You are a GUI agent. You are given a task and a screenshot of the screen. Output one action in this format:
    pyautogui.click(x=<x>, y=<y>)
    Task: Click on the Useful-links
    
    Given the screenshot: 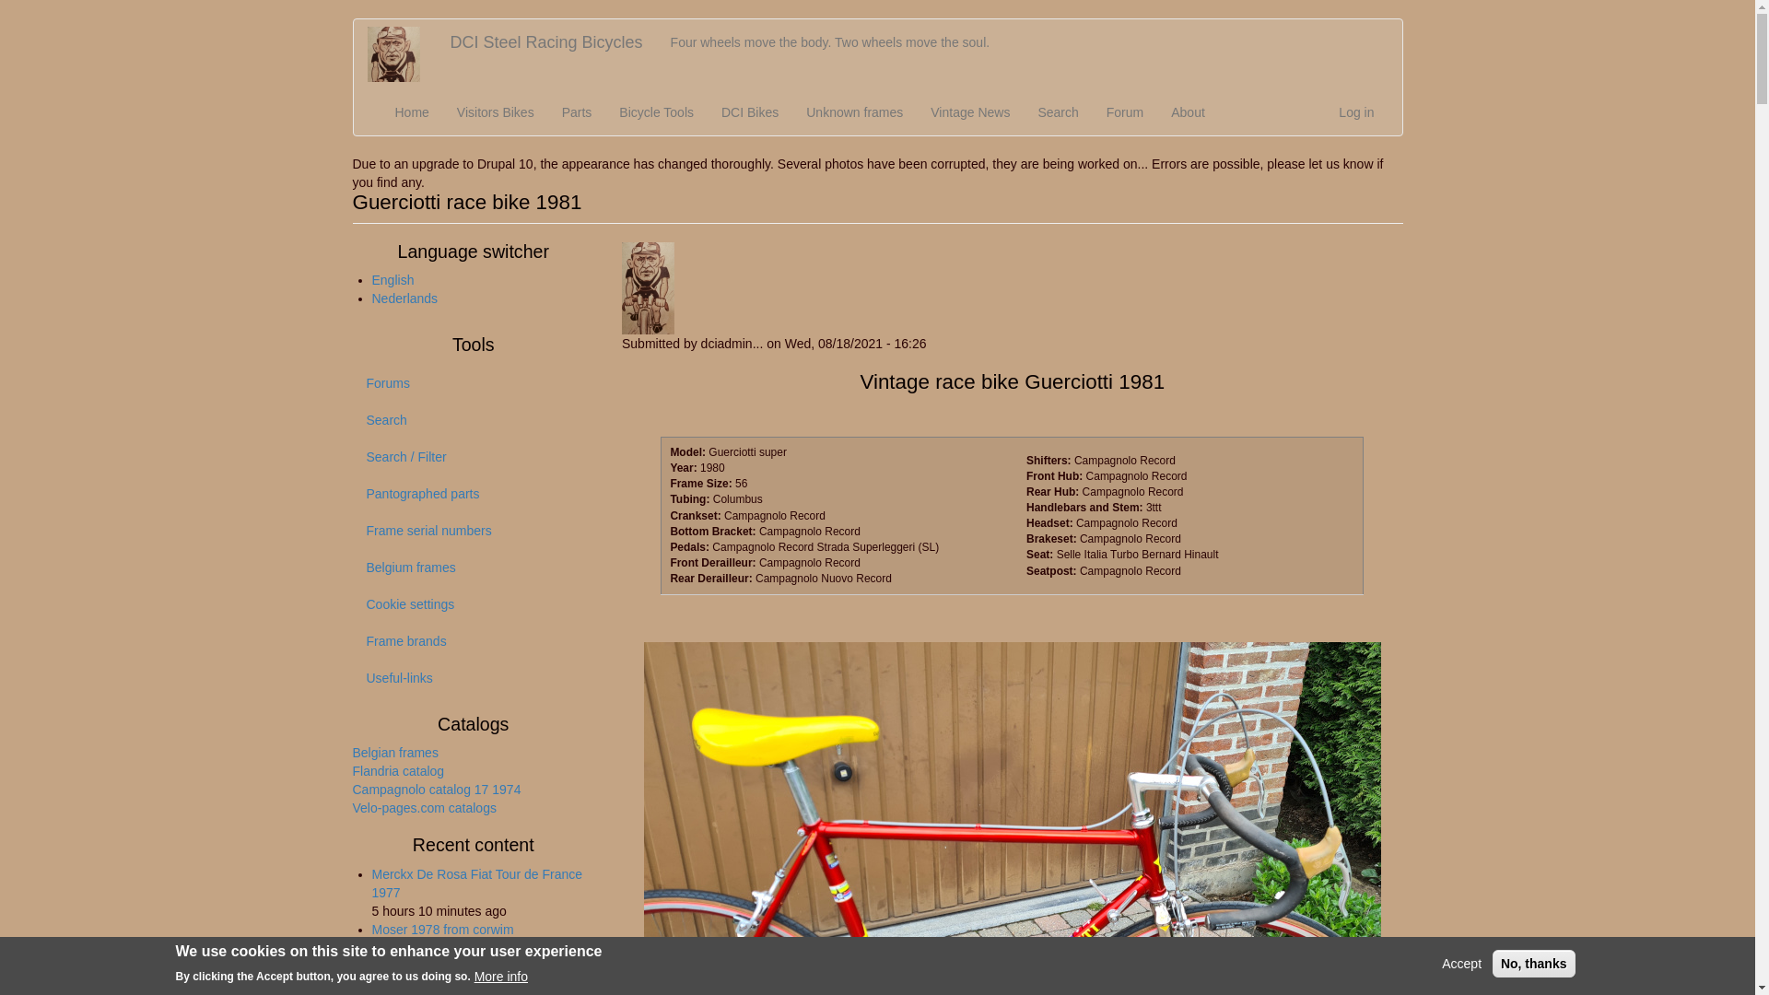 What is the action you would take?
    pyautogui.click(x=474, y=678)
    